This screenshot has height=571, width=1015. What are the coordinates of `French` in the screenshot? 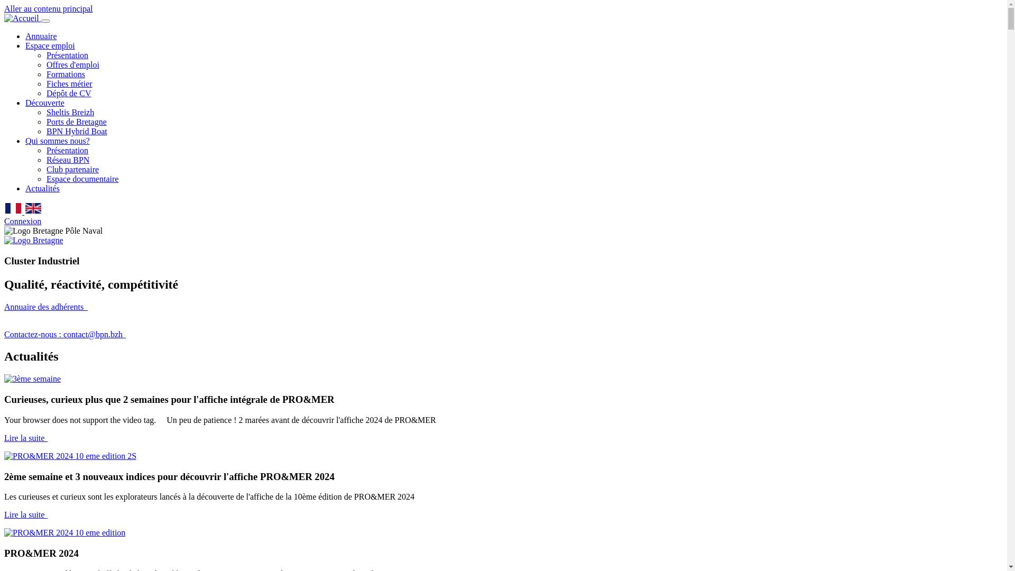 It's located at (13, 208).